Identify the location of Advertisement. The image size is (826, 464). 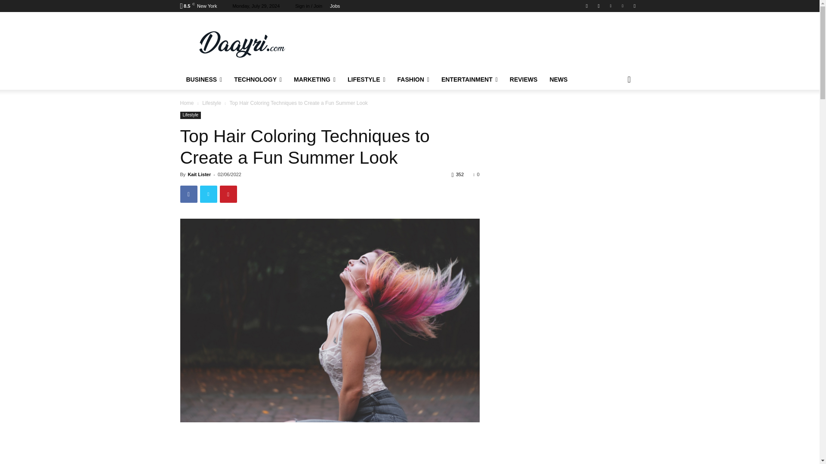
(480, 43).